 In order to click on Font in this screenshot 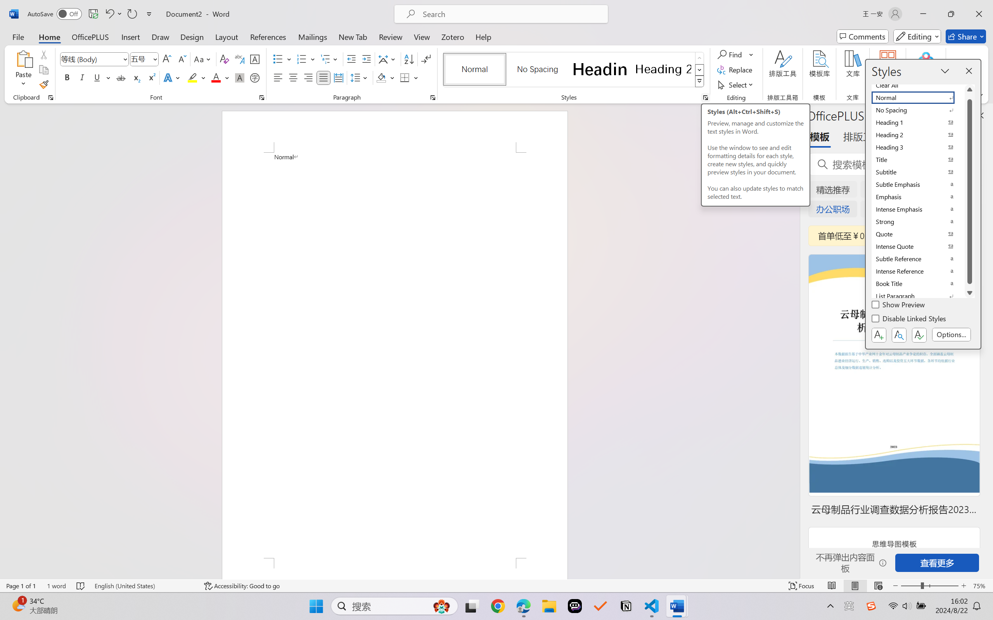, I will do `click(95, 59)`.